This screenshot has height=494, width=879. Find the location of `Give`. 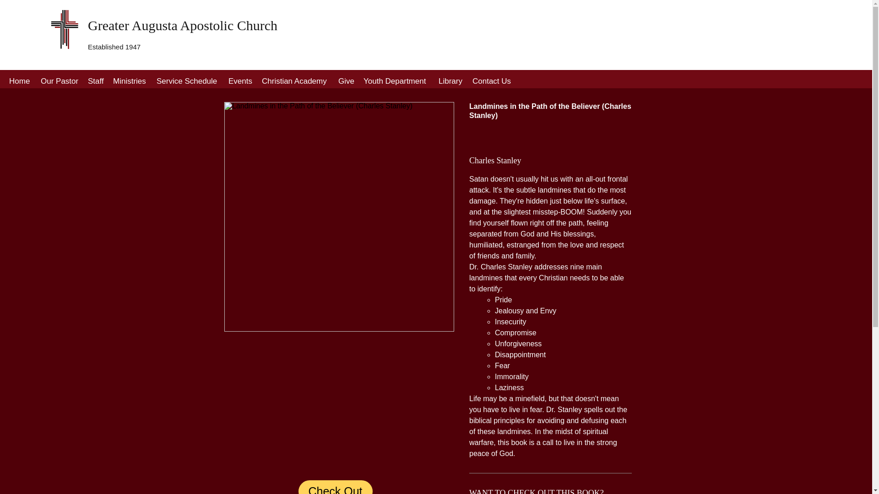

Give is located at coordinates (346, 81).